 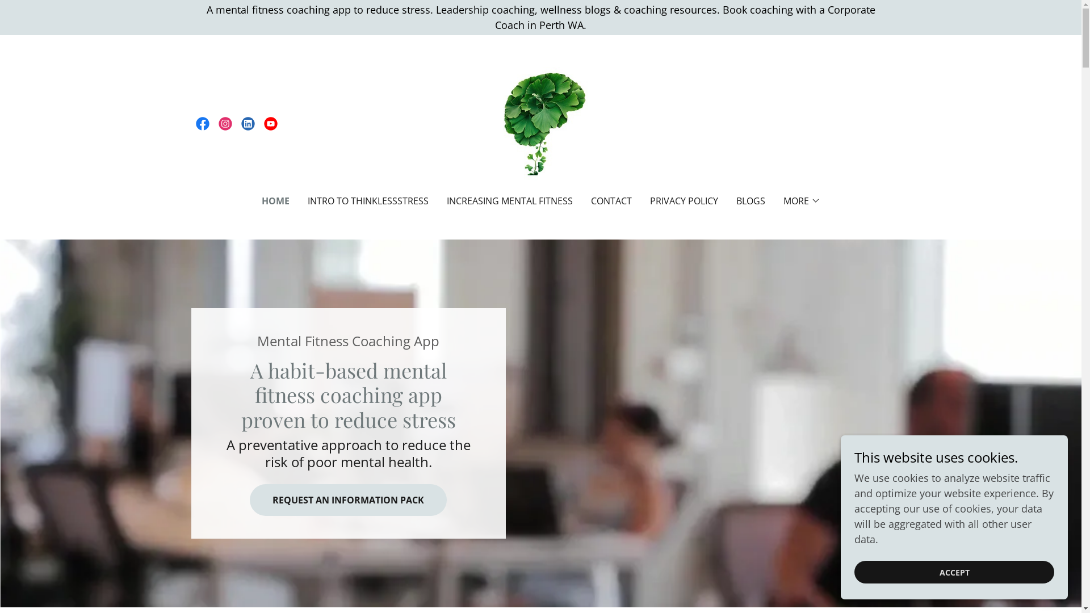 What do you see at coordinates (751, 201) in the screenshot?
I see `BLOGS` at bounding box center [751, 201].